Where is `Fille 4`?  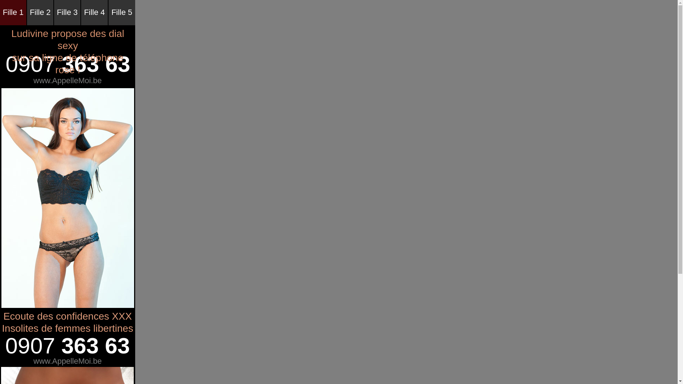 Fille 4 is located at coordinates (95, 13).